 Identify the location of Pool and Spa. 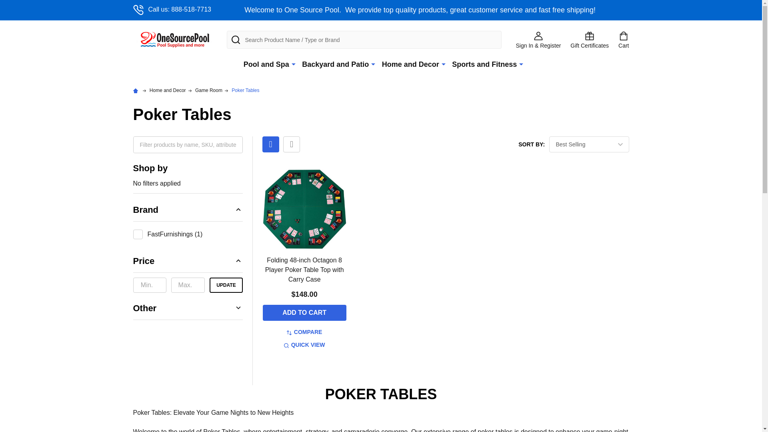
(264, 64).